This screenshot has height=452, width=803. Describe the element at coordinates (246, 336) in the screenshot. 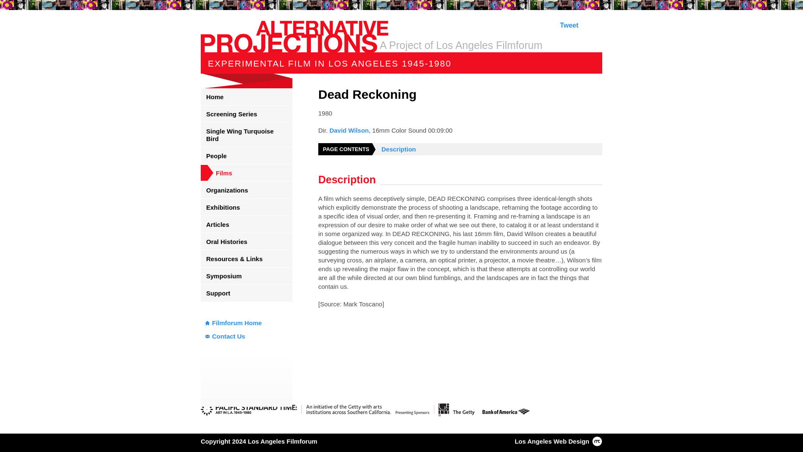

I see `Go to the Contact Us page` at that location.